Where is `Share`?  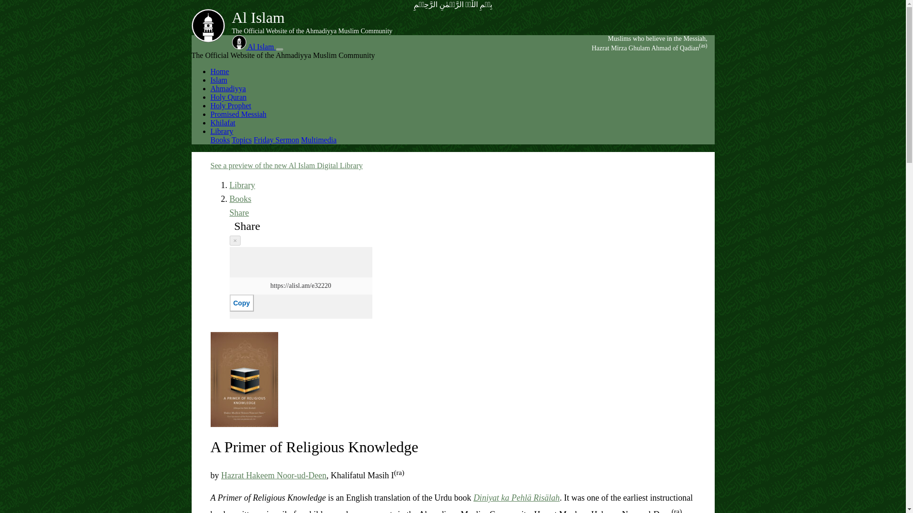
Share is located at coordinates (239, 213).